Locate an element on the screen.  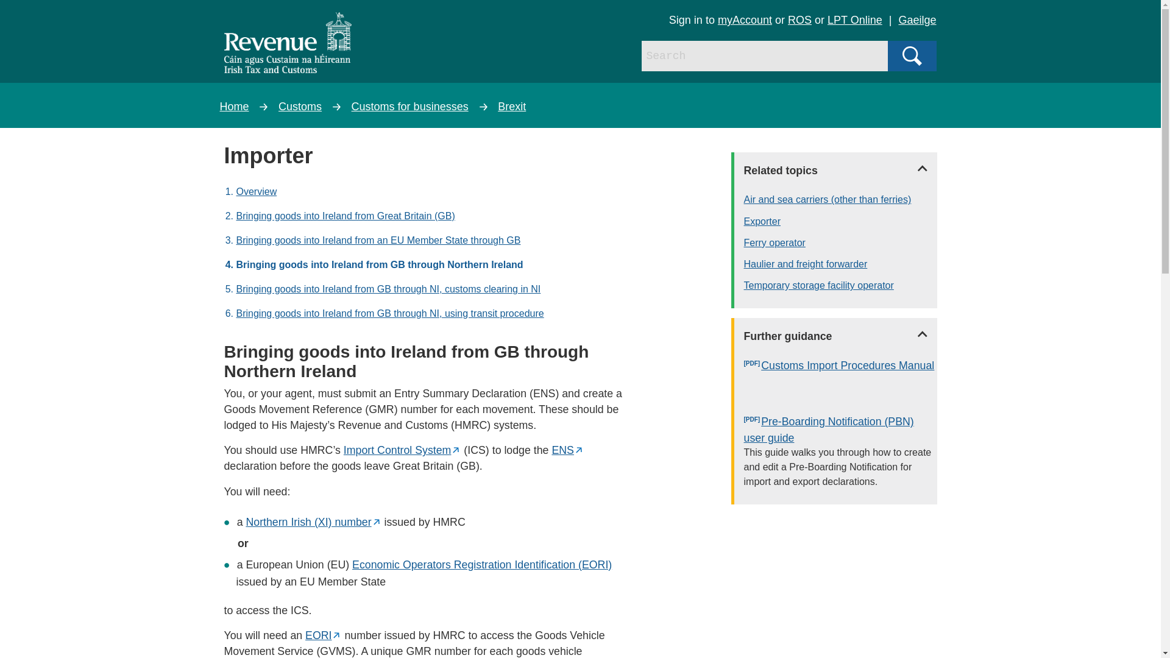
Exporter is located at coordinates (840, 222).